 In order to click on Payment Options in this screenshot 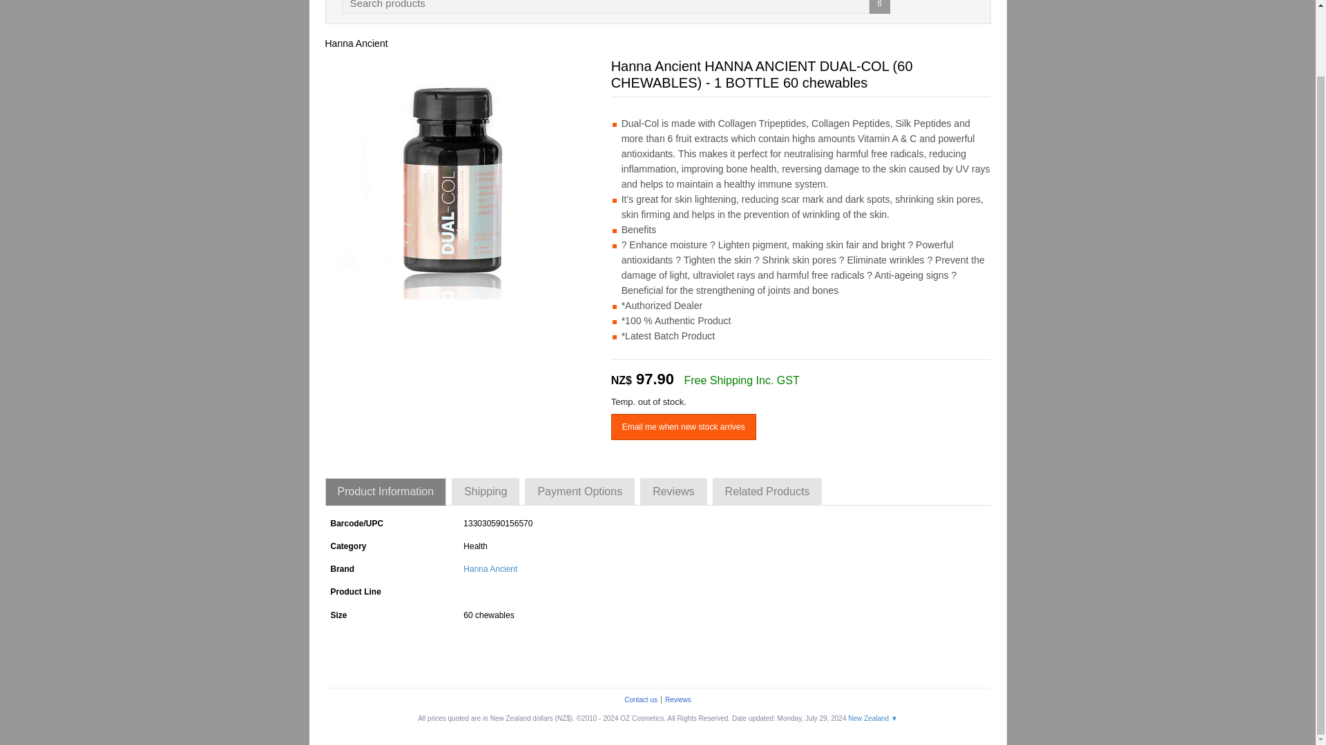, I will do `click(580, 492)`.